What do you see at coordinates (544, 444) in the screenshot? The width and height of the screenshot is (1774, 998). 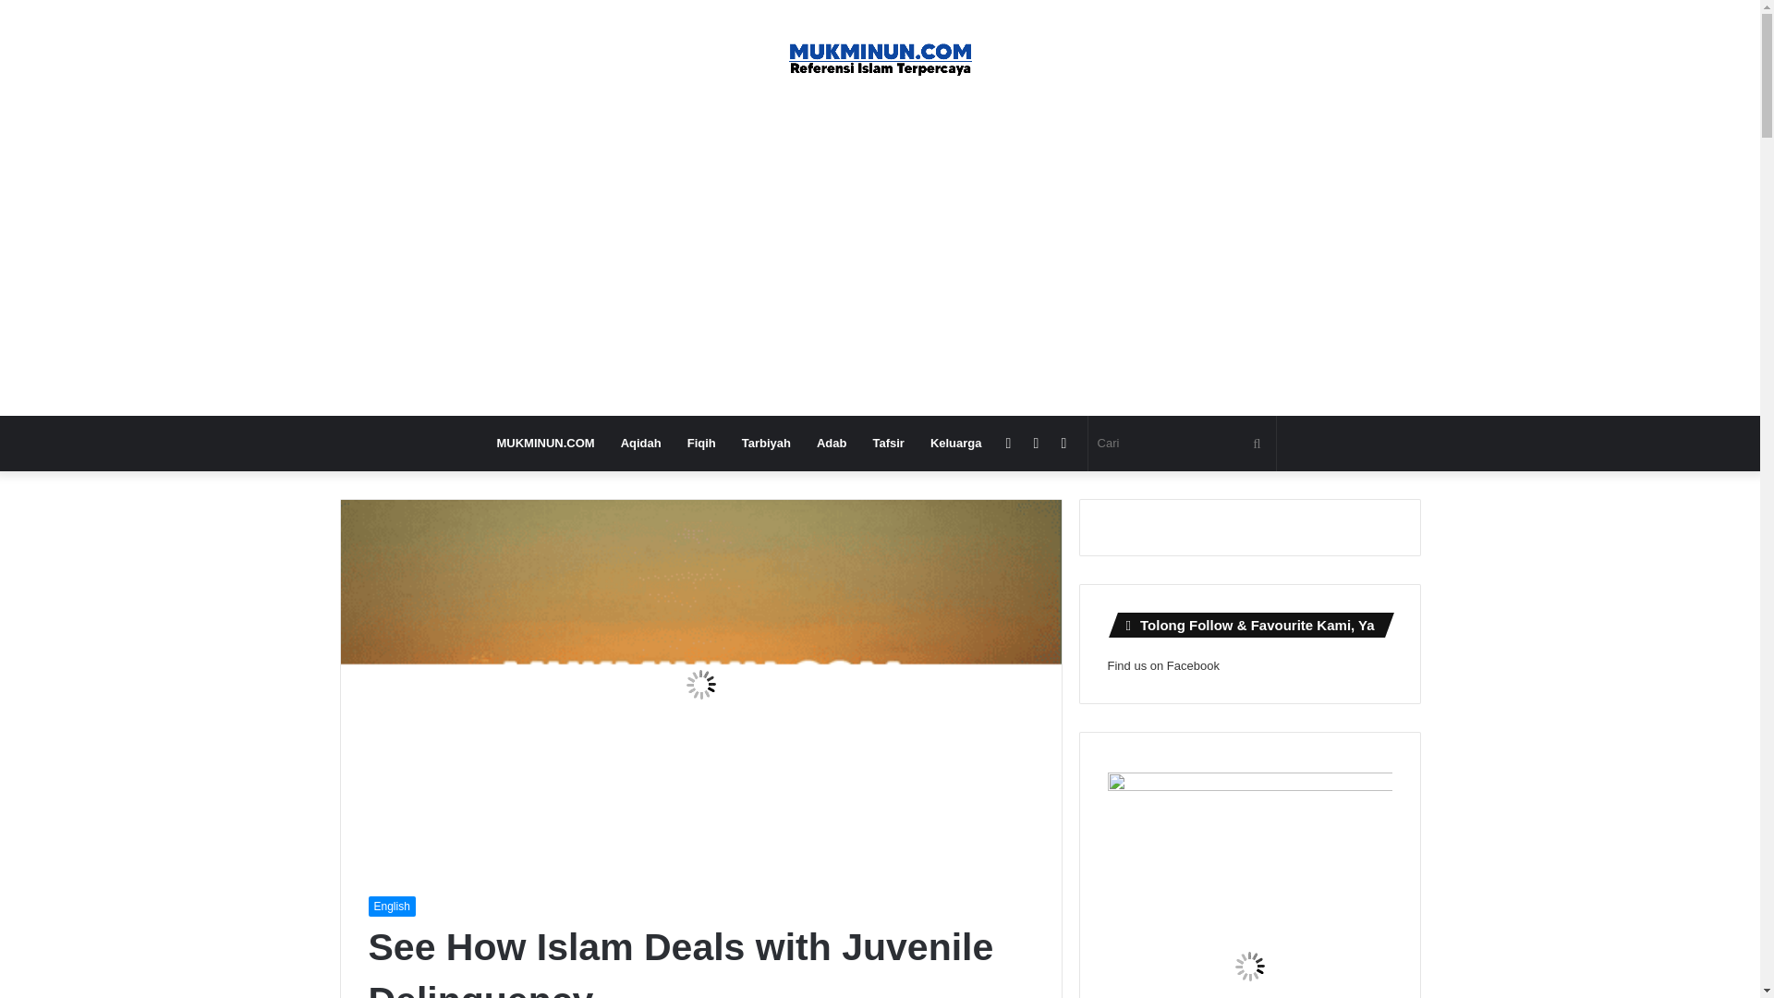 I see `MUKMINUN.COM` at bounding box center [544, 444].